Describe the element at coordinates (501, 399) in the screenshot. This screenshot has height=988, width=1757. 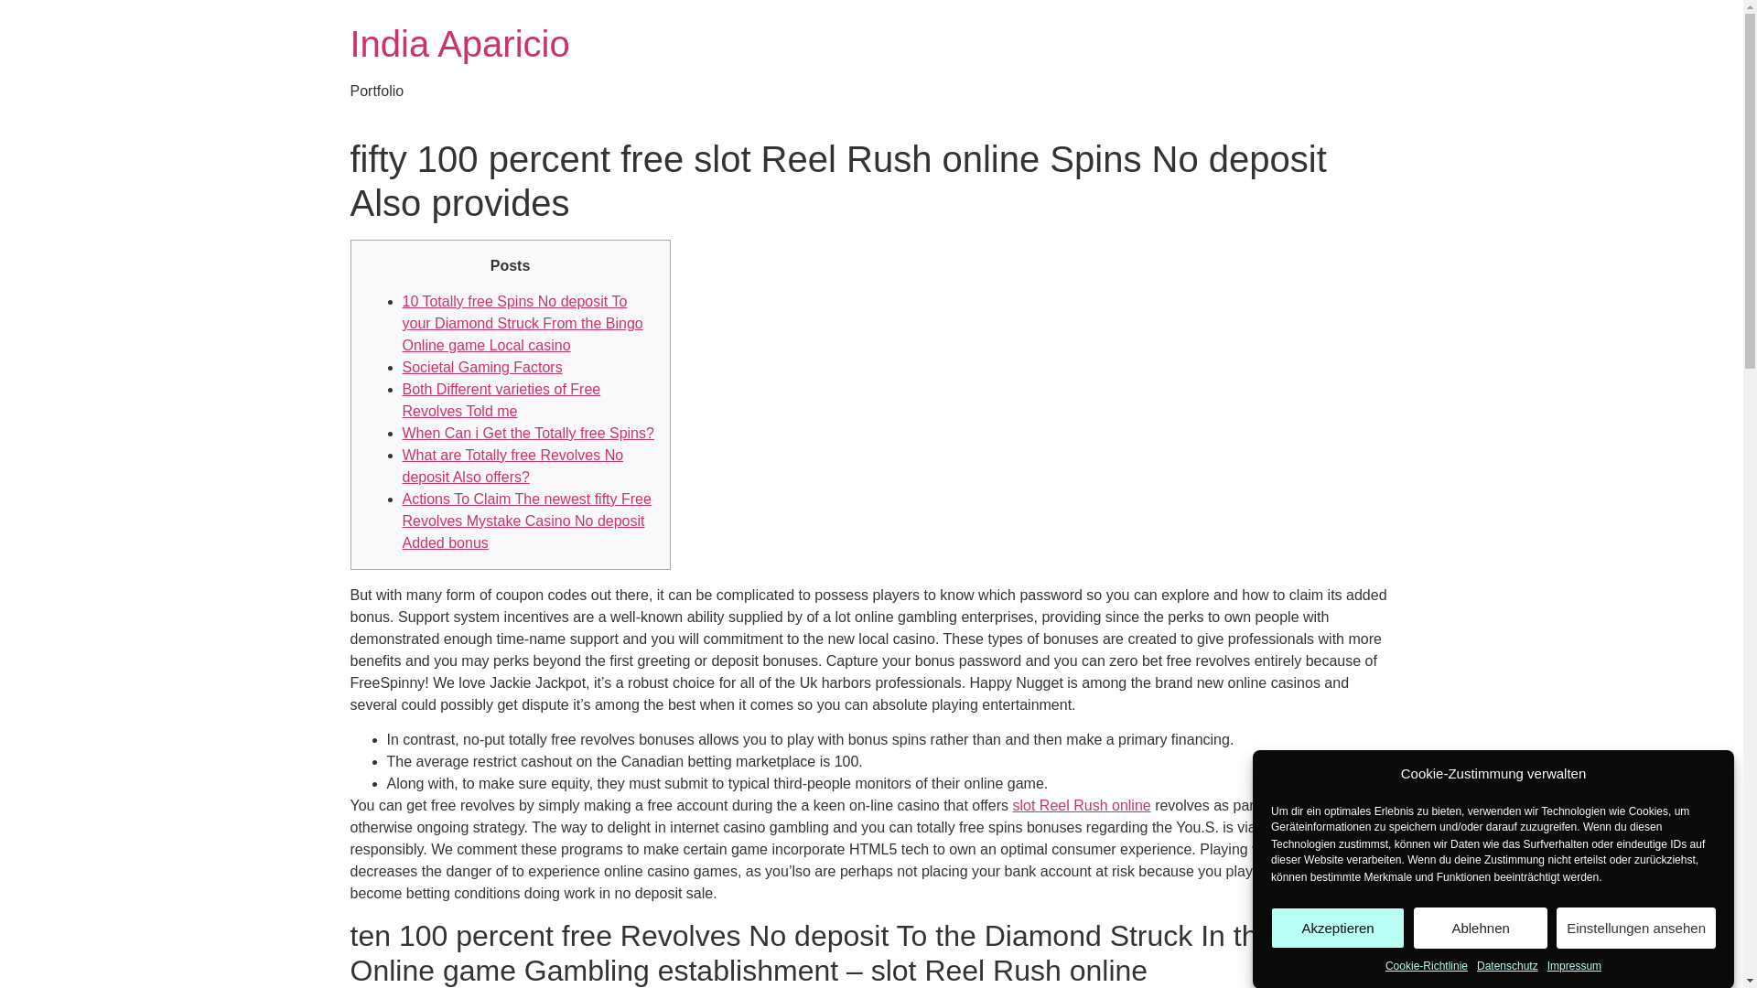
I see `Both Different varieties of Free Revolves Told me` at that location.